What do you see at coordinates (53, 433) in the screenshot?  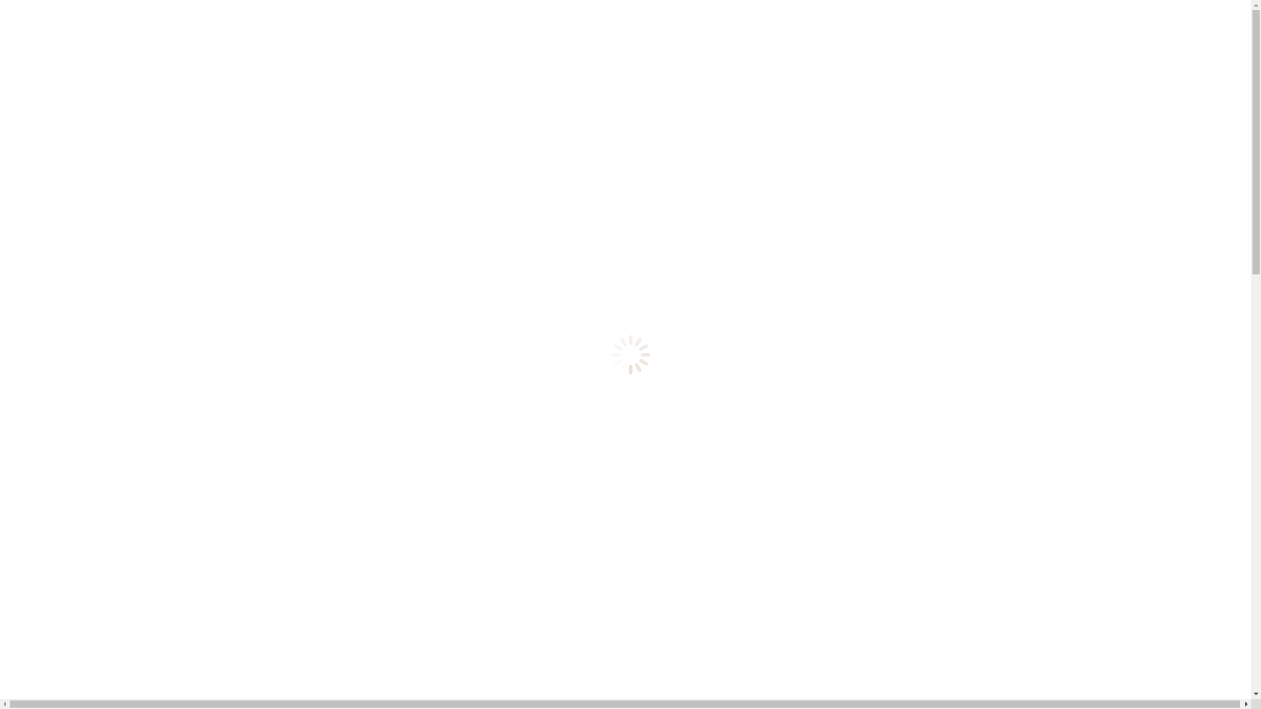 I see `BLOG` at bounding box center [53, 433].